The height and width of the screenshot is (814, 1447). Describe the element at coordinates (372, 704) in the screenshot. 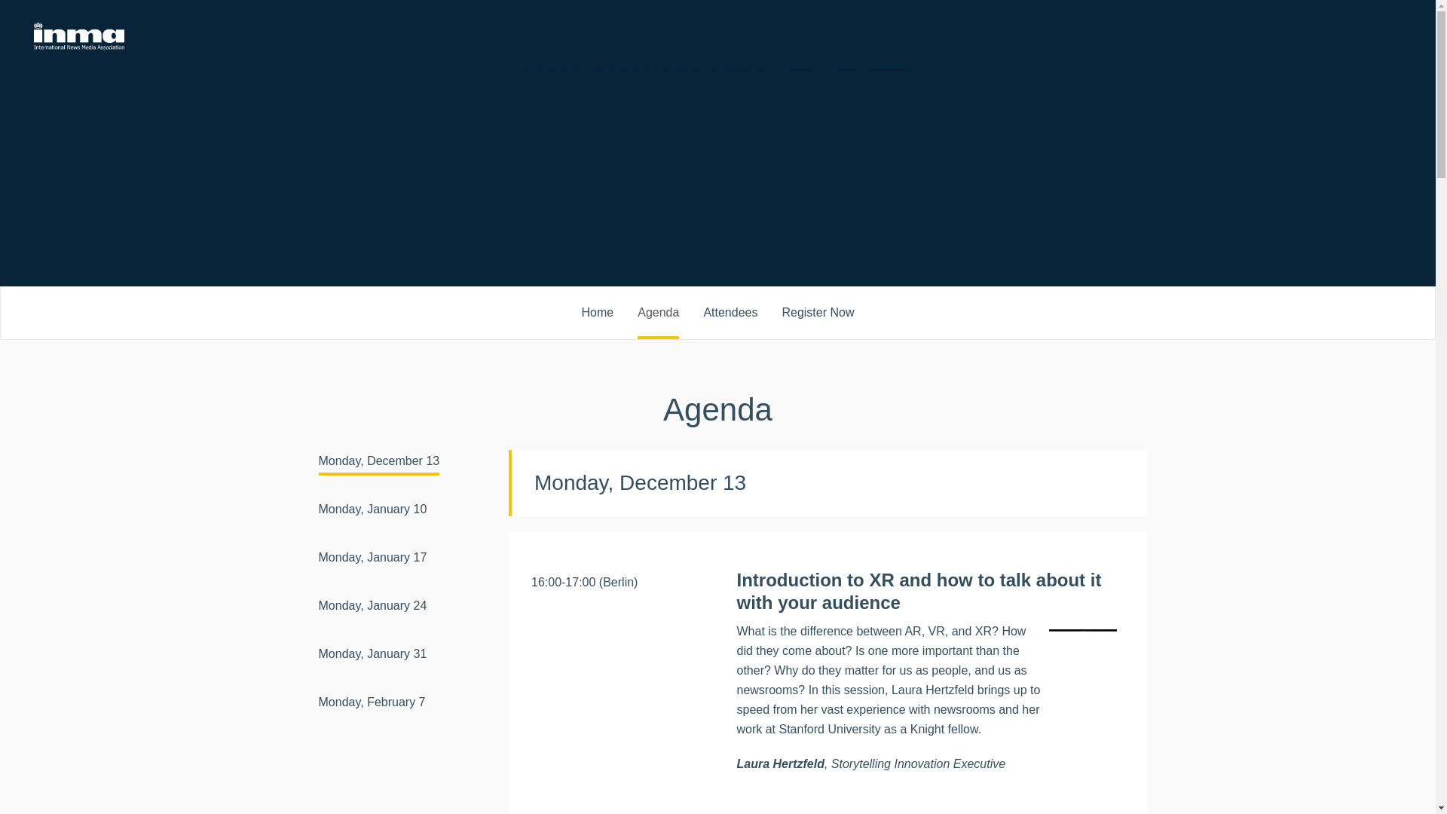

I see `Monday, February 7` at that location.